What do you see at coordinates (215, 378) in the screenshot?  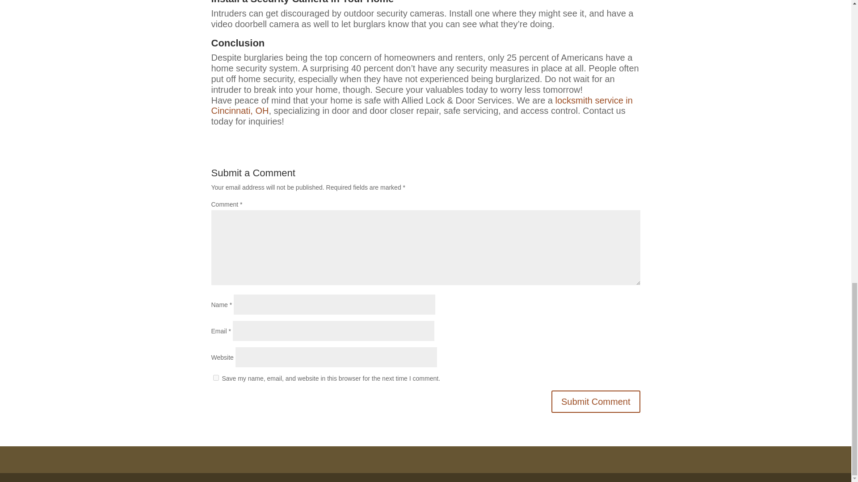 I see `yes` at bounding box center [215, 378].